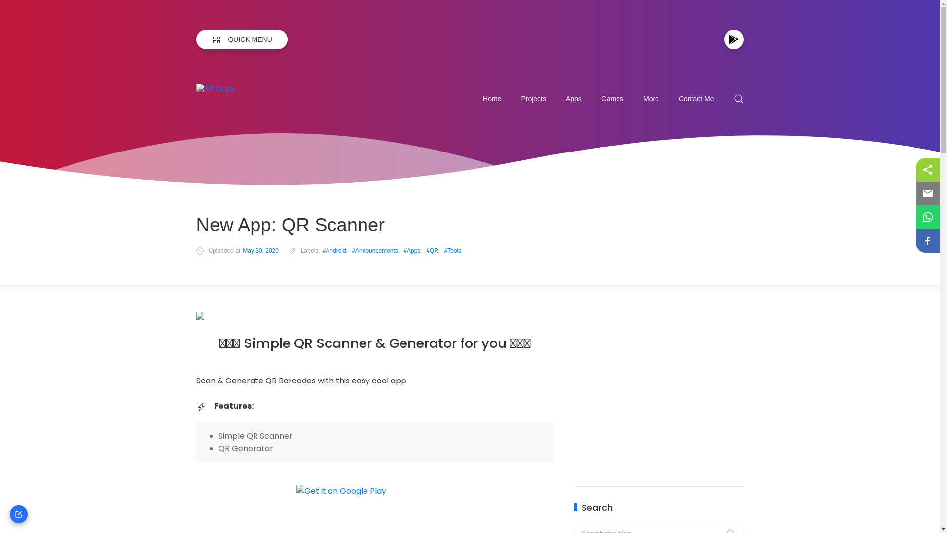  I want to click on Home, so click(492, 99).